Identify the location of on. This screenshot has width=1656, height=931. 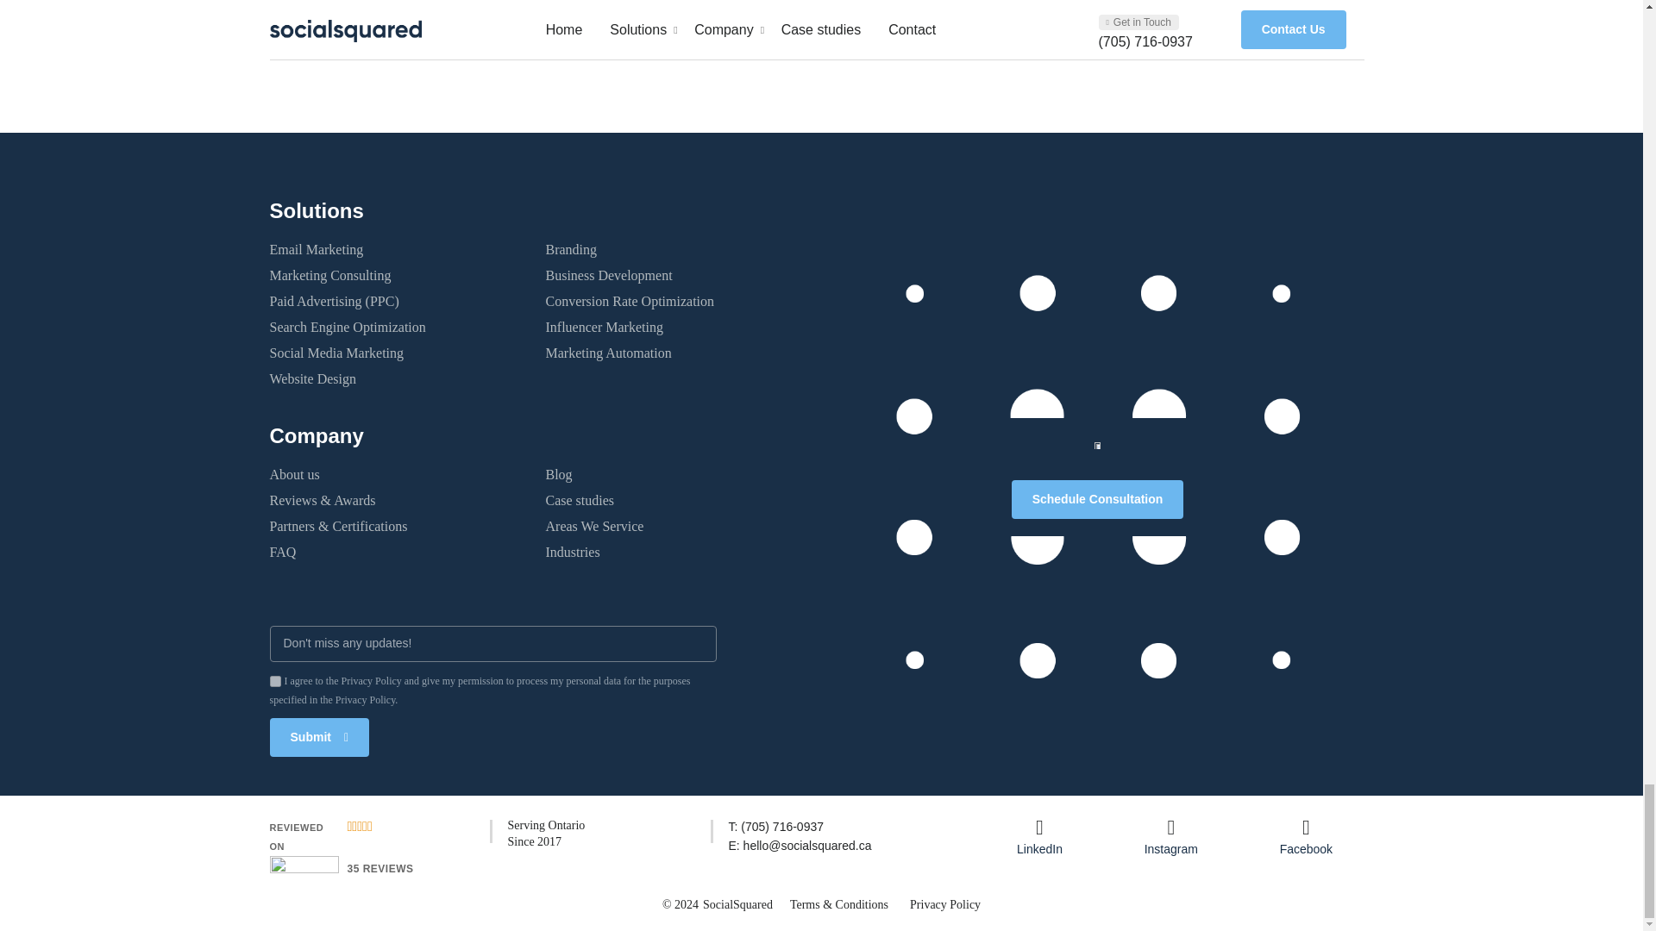
(683, 513).